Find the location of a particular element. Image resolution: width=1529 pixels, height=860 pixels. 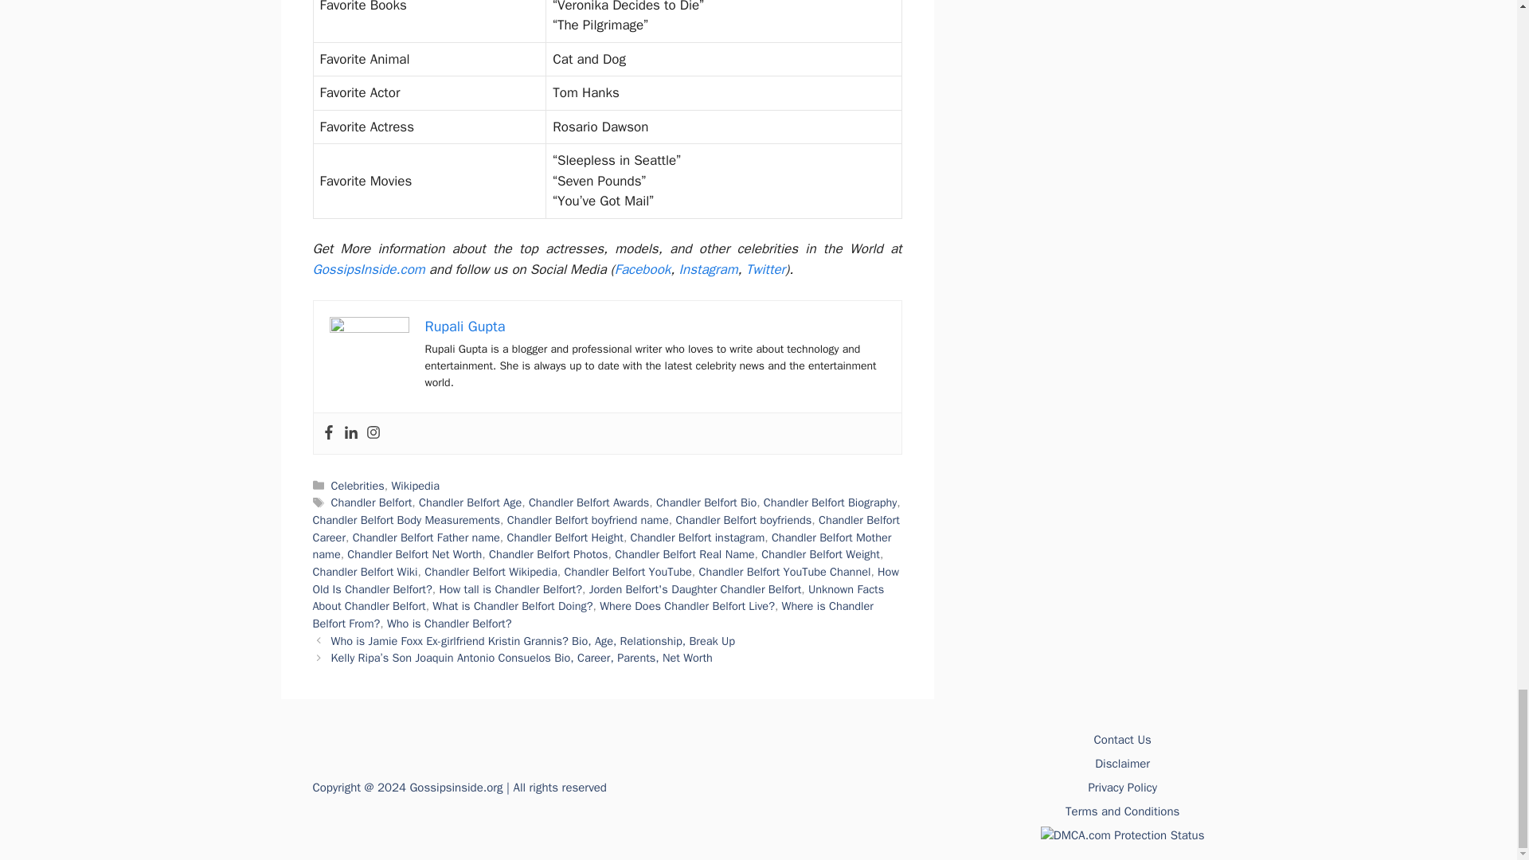

Wikipedia is located at coordinates (416, 485).